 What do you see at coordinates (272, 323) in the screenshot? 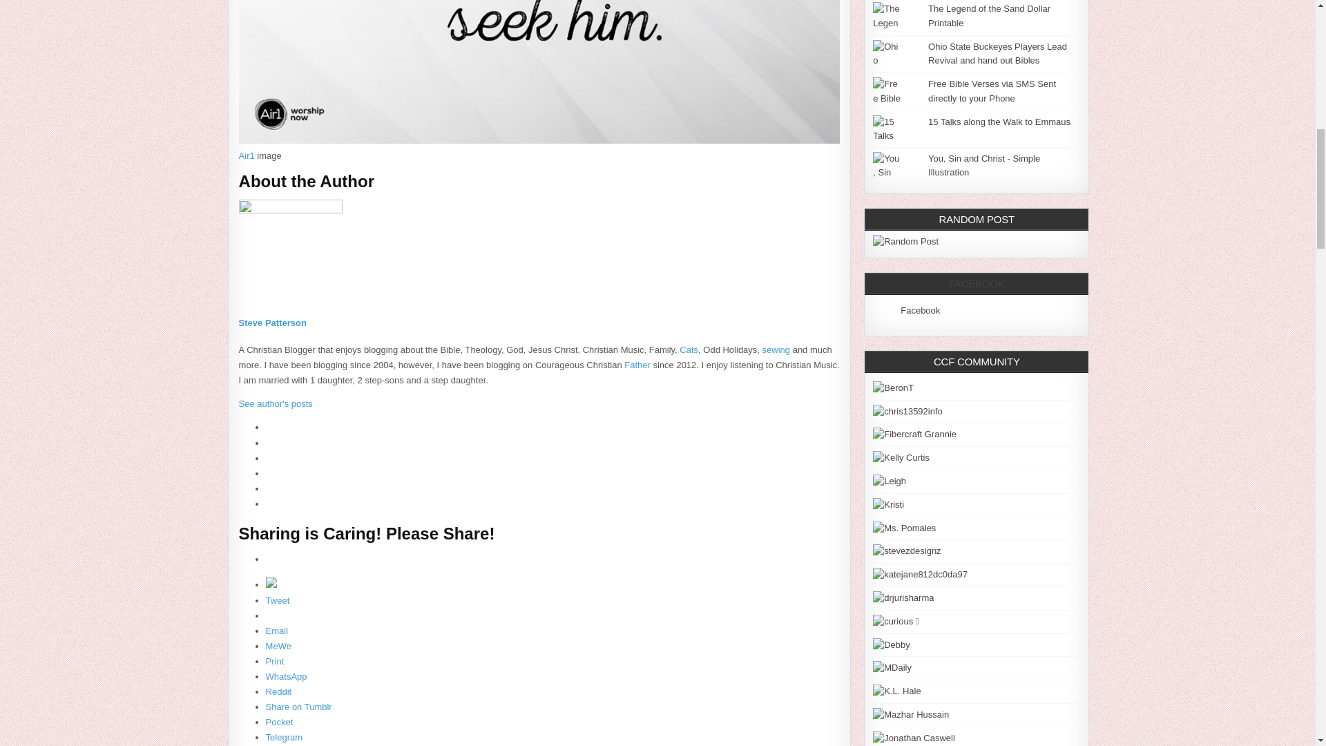
I see `Steve Patterson` at bounding box center [272, 323].